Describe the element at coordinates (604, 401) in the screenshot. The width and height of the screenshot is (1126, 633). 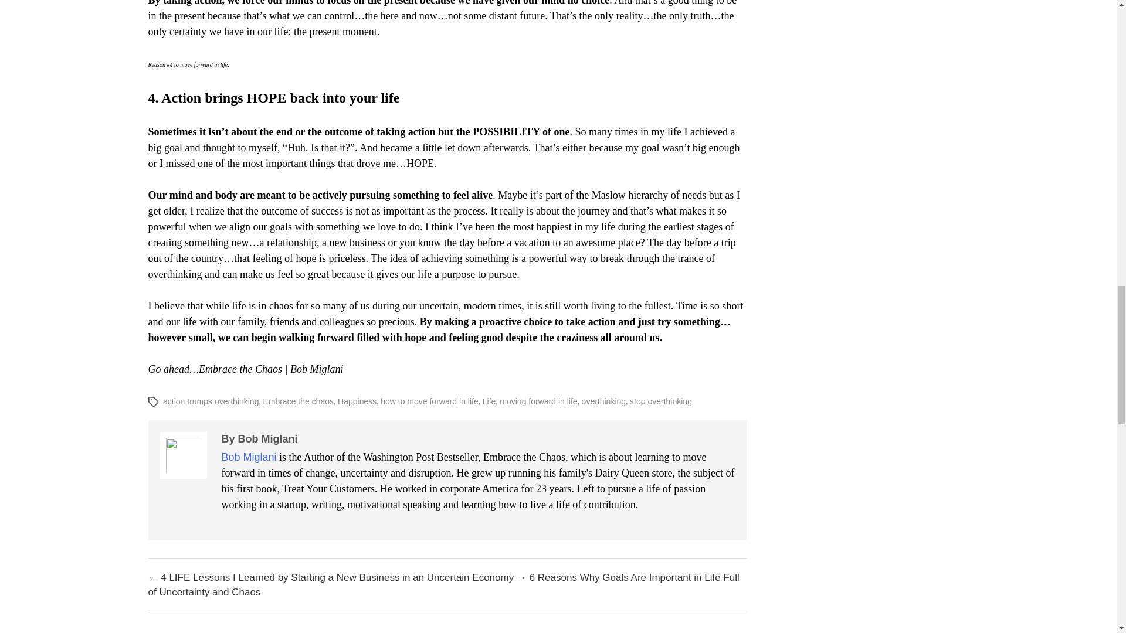
I see `overthinking` at that location.